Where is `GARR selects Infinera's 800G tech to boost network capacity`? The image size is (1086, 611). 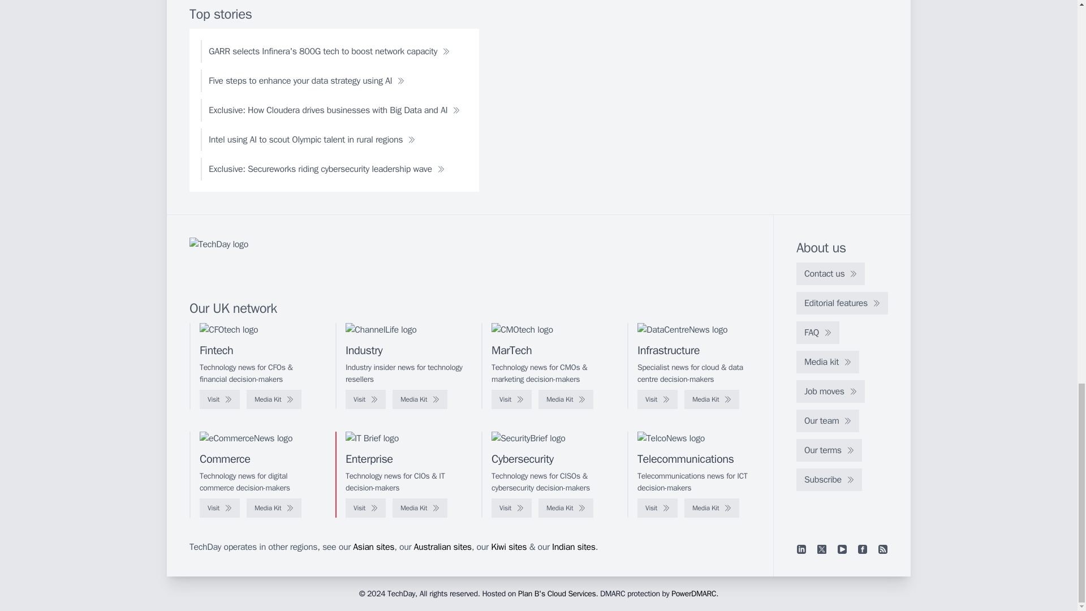 GARR selects Infinera's 800G tech to boost network capacity is located at coordinates (329, 51).